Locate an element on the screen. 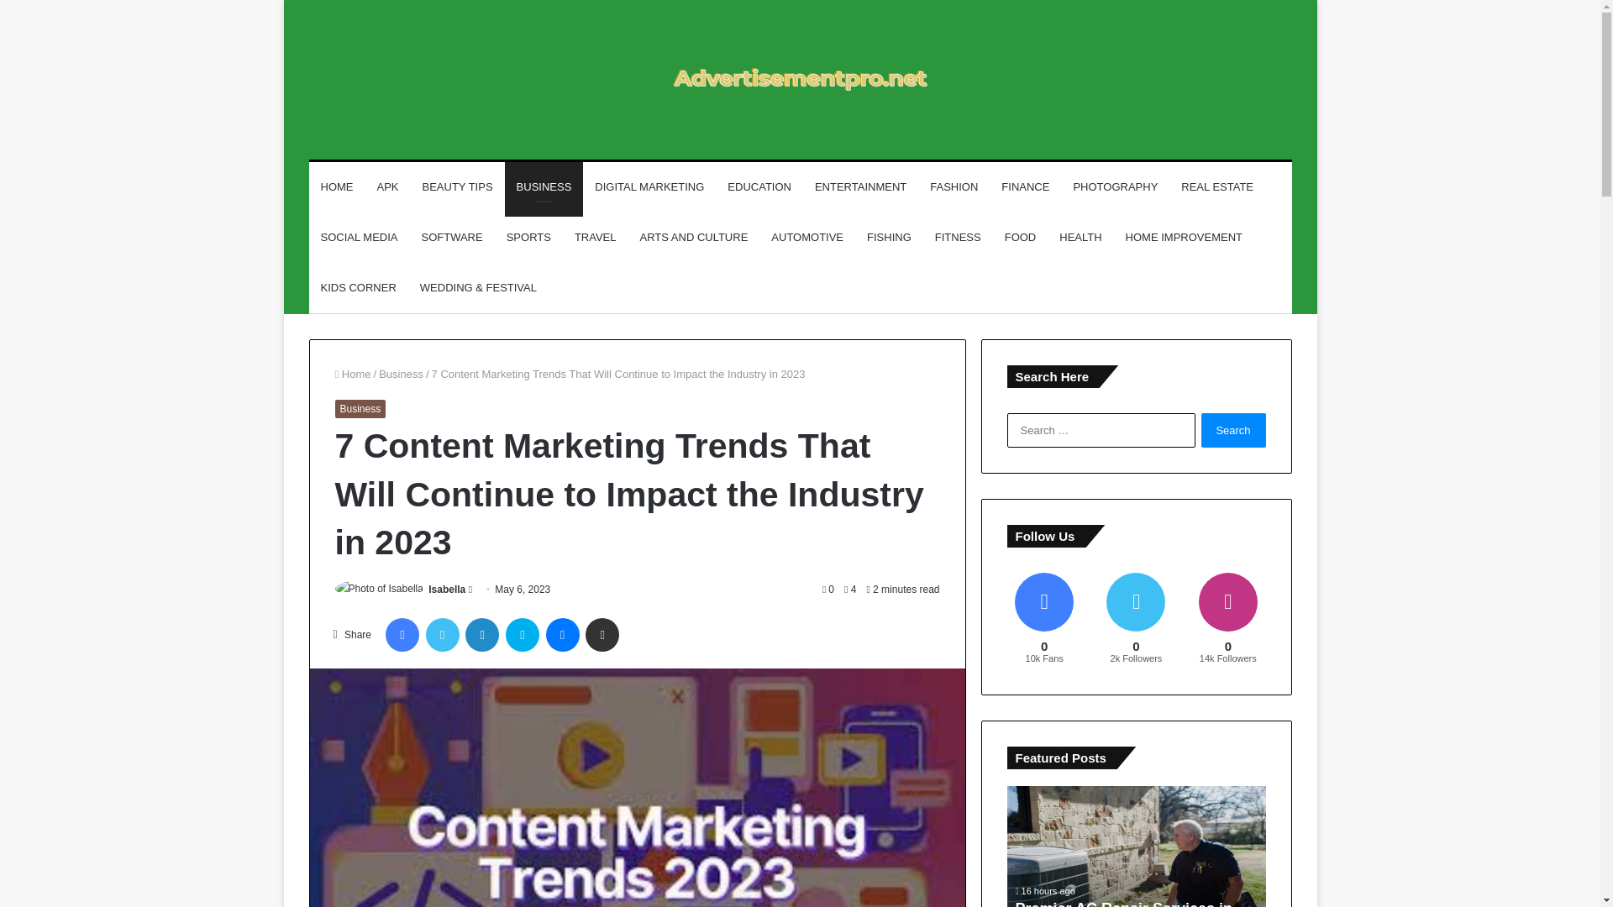 The image size is (1613, 907). Messenger is located at coordinates (563, 635).